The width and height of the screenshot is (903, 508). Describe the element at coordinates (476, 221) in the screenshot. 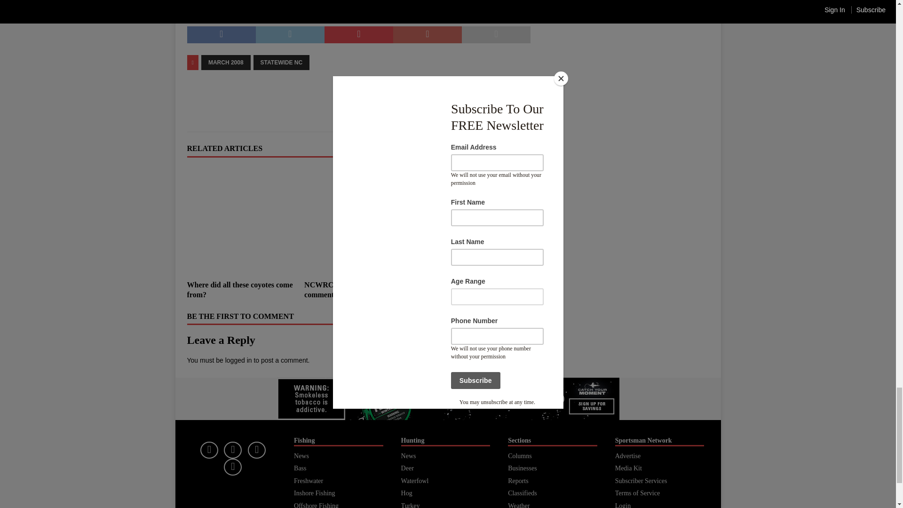

I see `Wrangling for white perch` at that location.